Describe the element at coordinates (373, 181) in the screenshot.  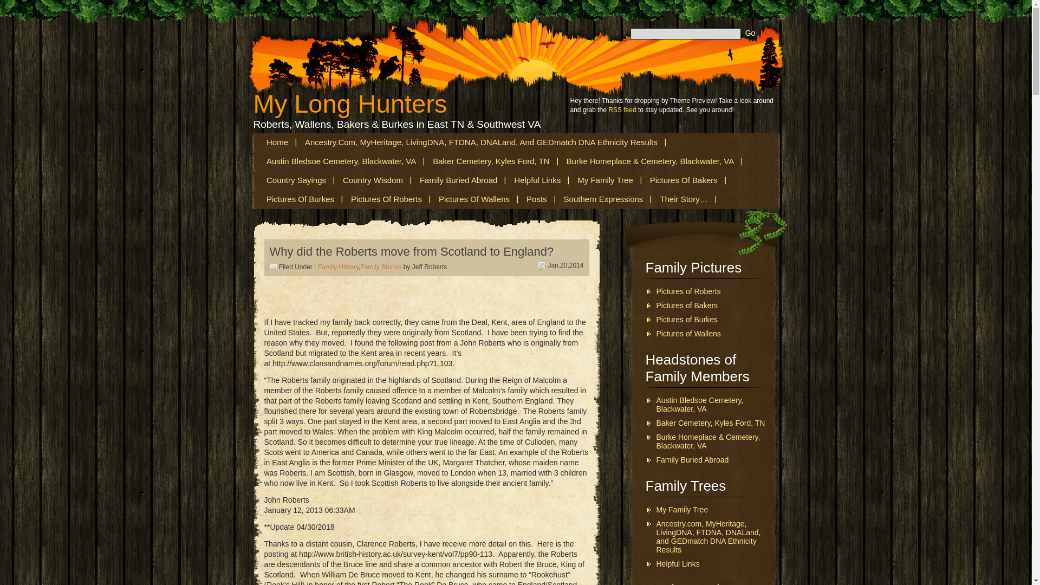
I see `Country Wisdom` at that location.